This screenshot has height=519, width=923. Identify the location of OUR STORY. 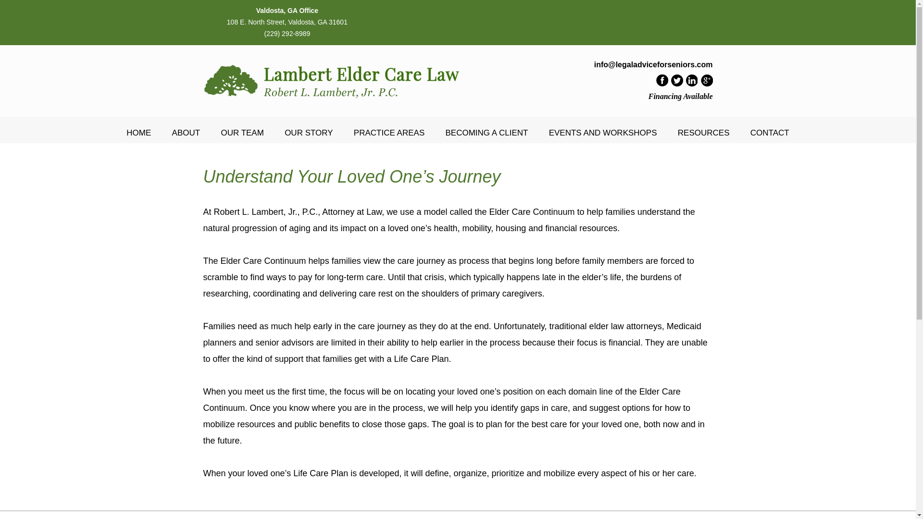
(308, 133).